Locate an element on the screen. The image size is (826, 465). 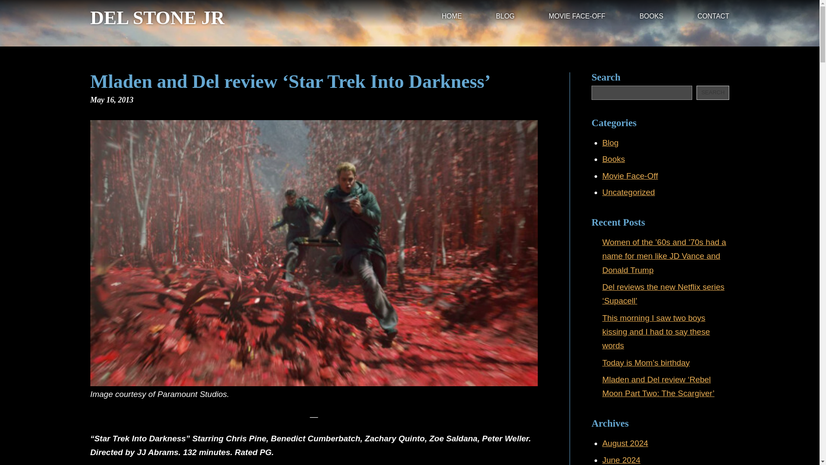
HOME is located at coordinates (452, 17).